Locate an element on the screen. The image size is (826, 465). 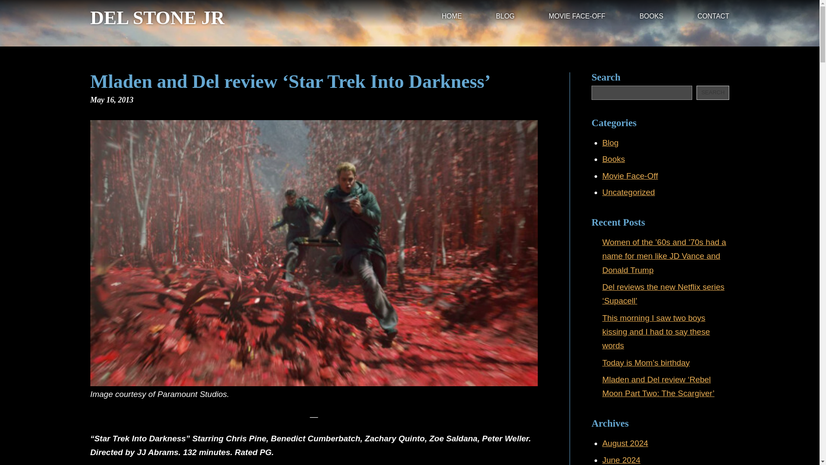
HOME is located at coordinates (452, 17).